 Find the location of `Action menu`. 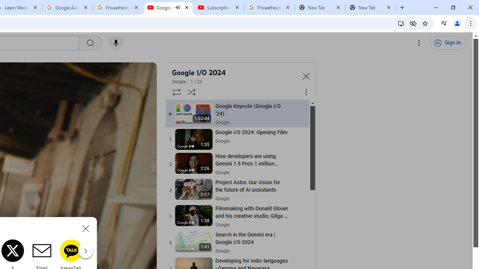

Action menu is located at coordinates (299, 243).